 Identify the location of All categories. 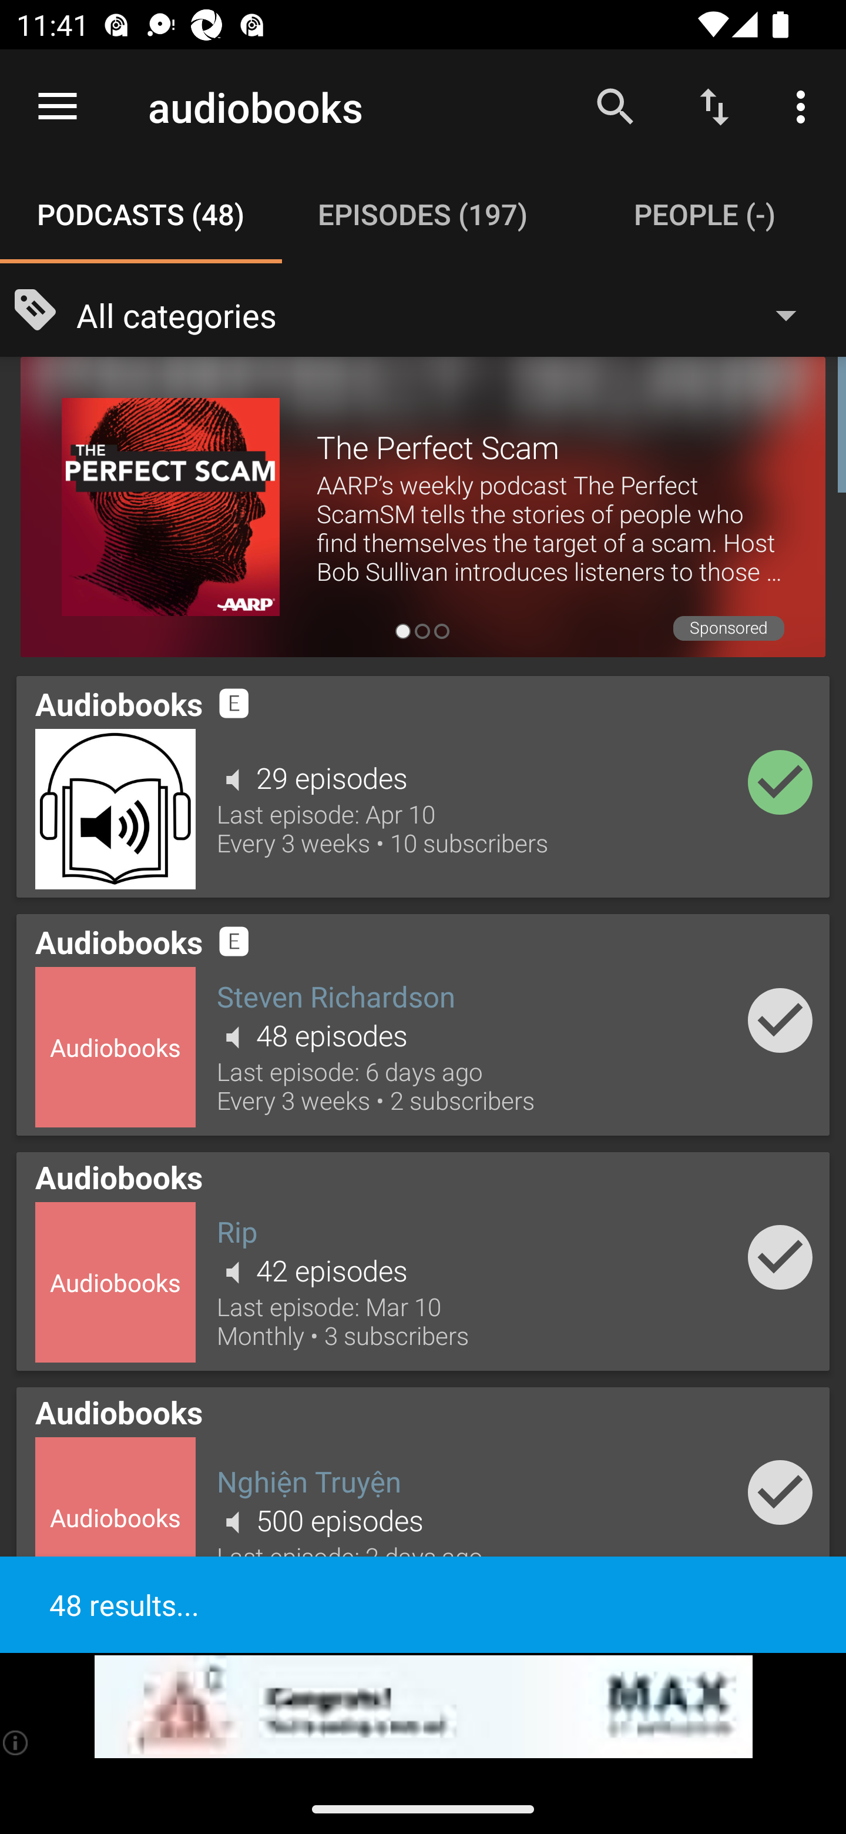
(448, 314).